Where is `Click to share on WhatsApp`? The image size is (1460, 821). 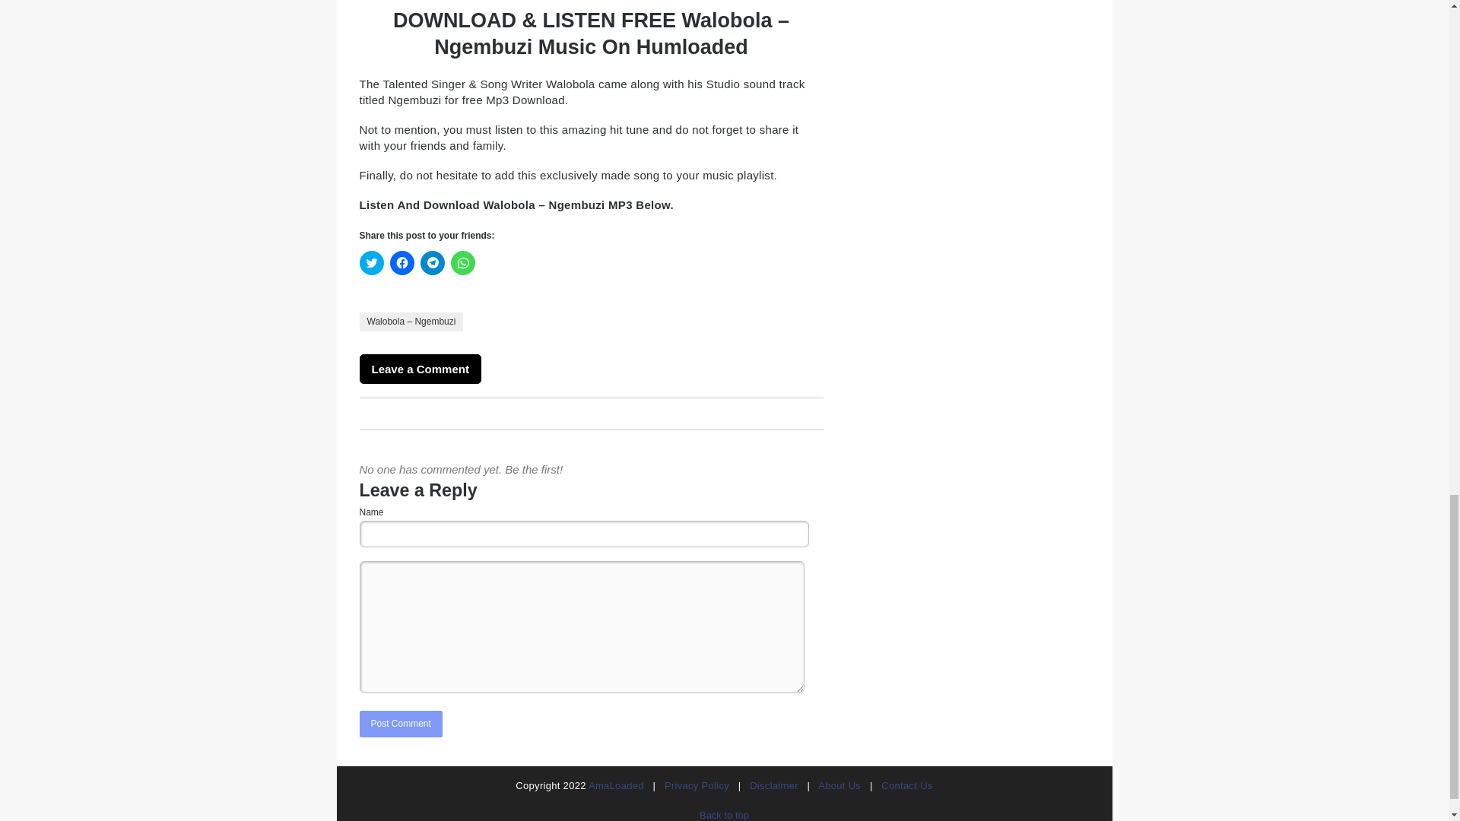 Click to share on WhatsApp is located at coordinates (462, 263).